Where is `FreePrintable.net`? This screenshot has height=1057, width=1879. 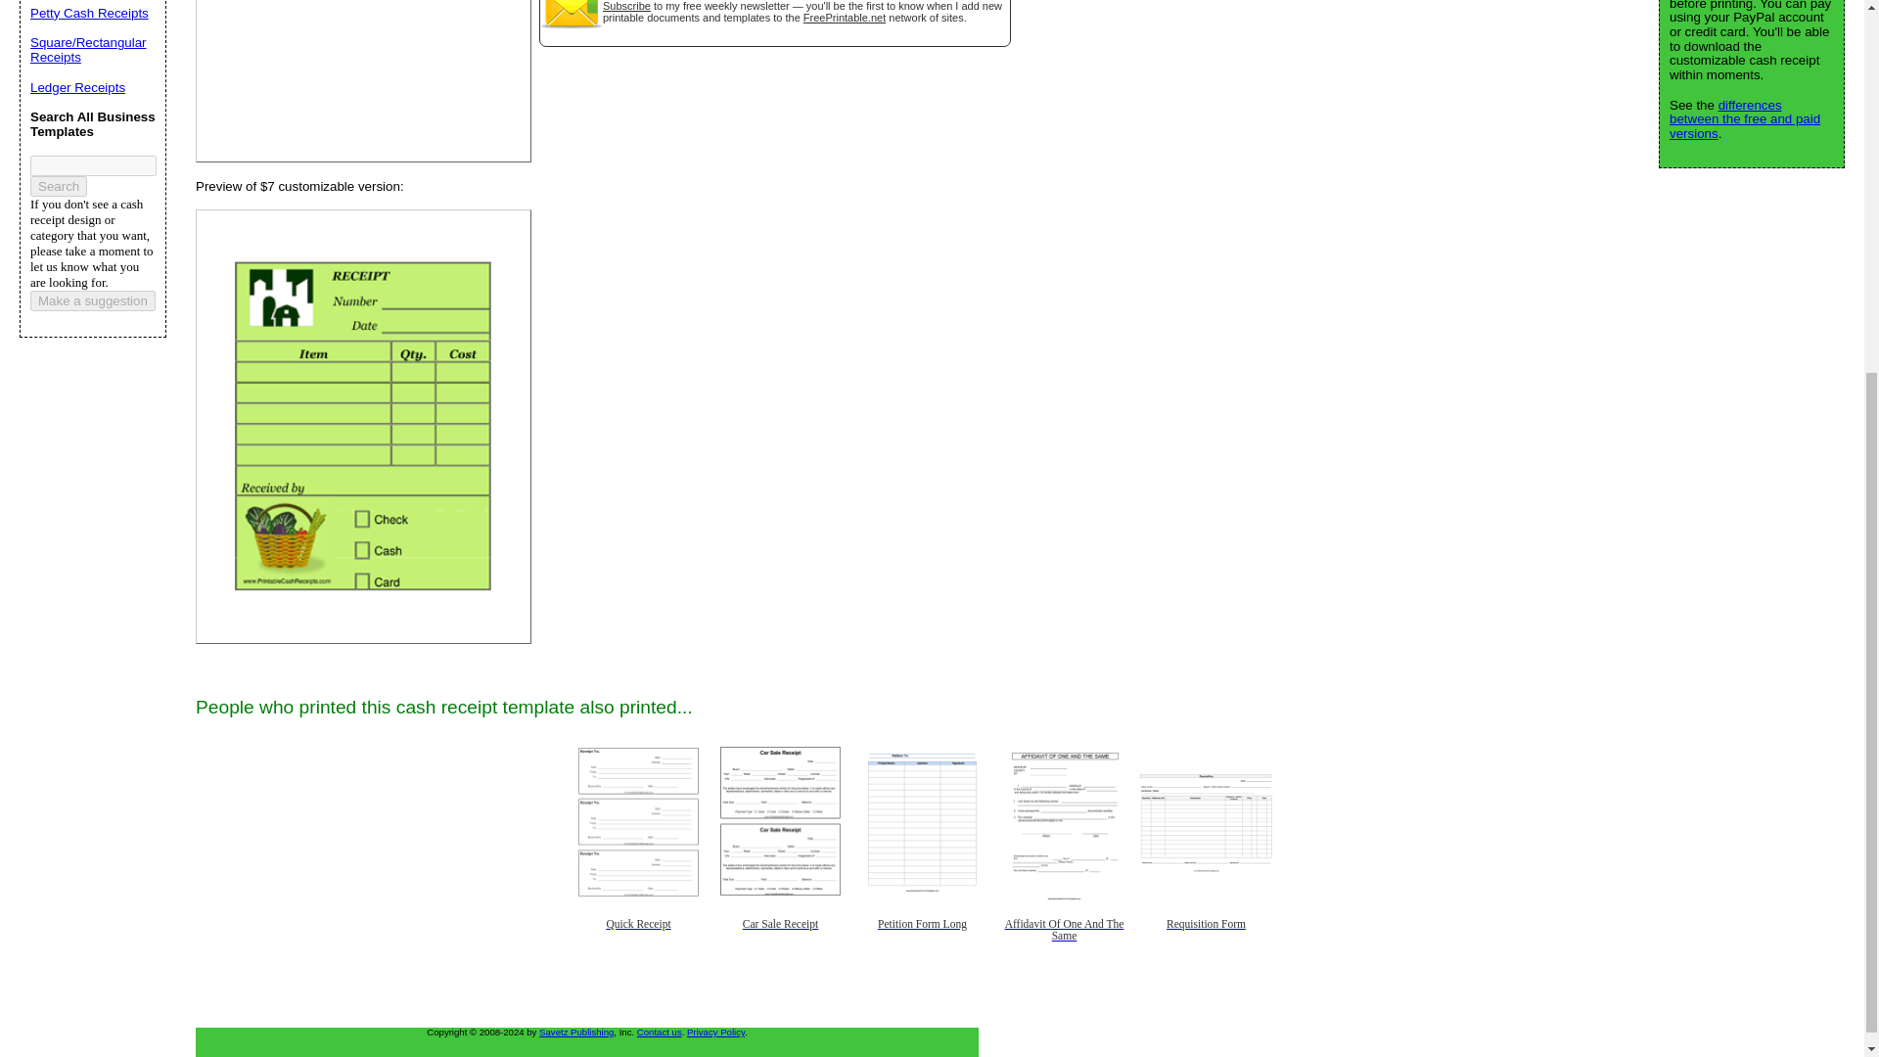
FreePrintable.net is located at coordinates (844, 17).